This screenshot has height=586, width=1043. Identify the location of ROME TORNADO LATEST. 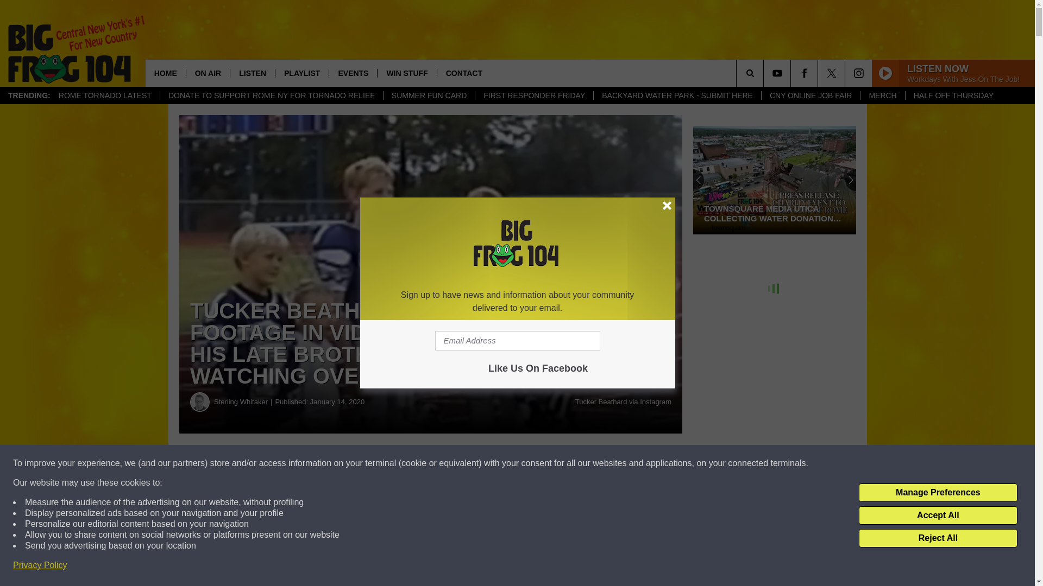
(104, 95).